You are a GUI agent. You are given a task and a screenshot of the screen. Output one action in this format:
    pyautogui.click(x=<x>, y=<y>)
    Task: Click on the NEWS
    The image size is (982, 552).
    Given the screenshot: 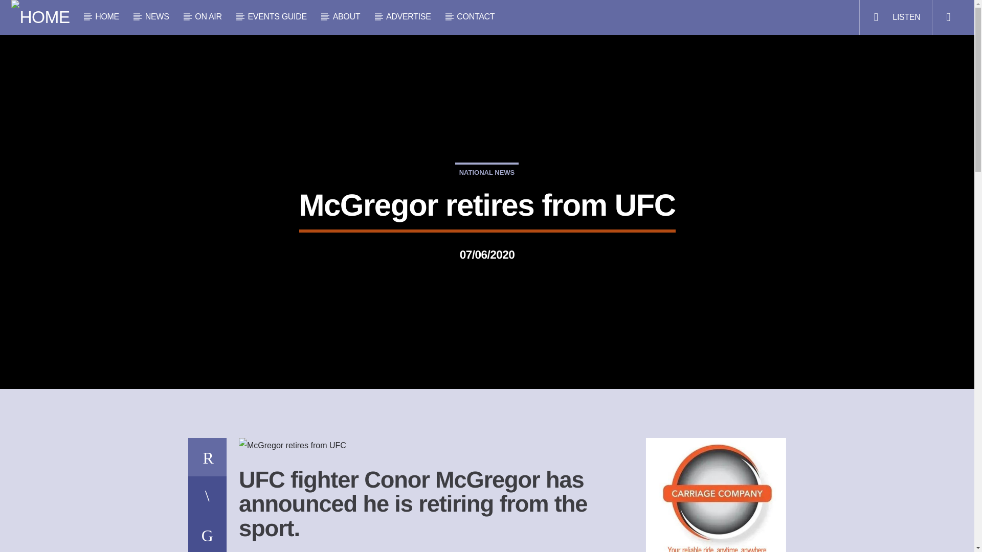 What is the action you would take?
    pyautogui.click(x=157, y=16)
    